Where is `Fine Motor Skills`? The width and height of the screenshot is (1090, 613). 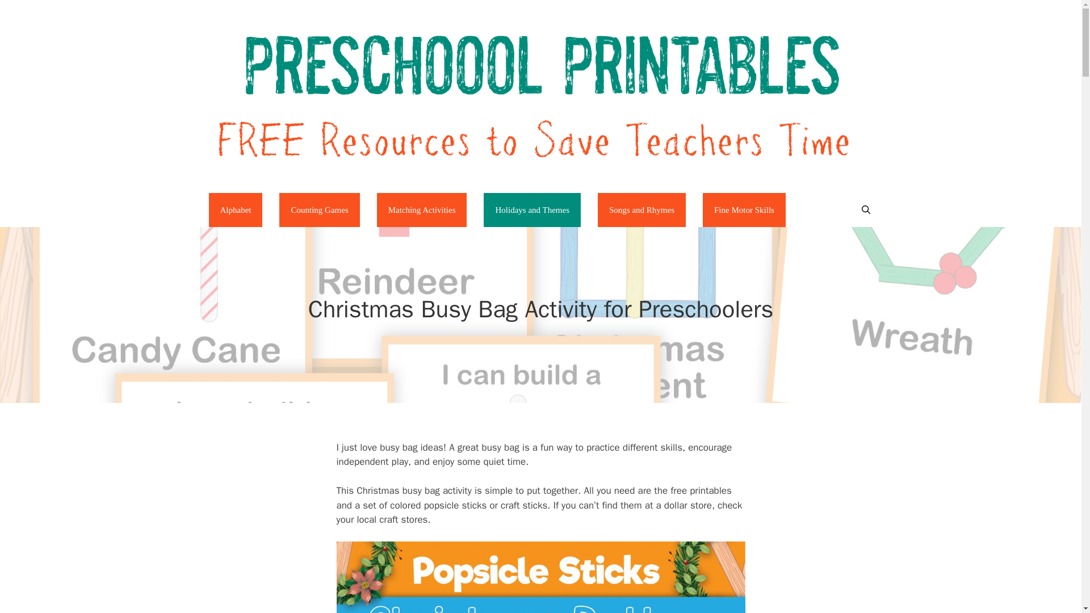
Fine Motor Skills is located at coordinates (744, 210).